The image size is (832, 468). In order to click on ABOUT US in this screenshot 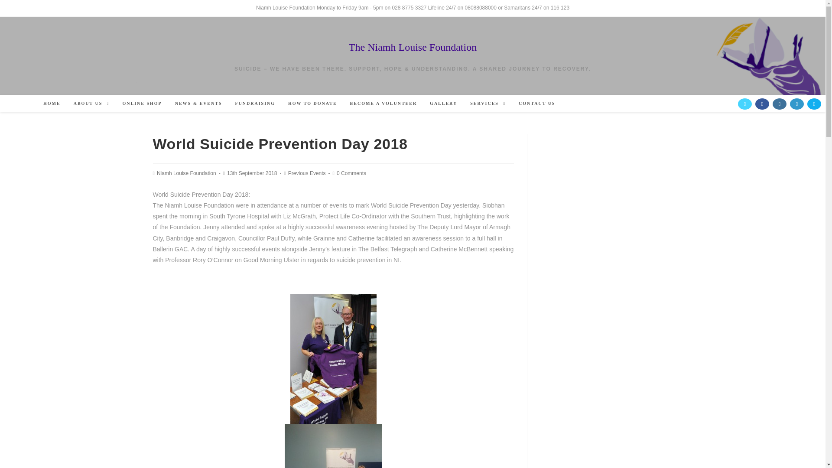, I will do `click(92, 104)`.